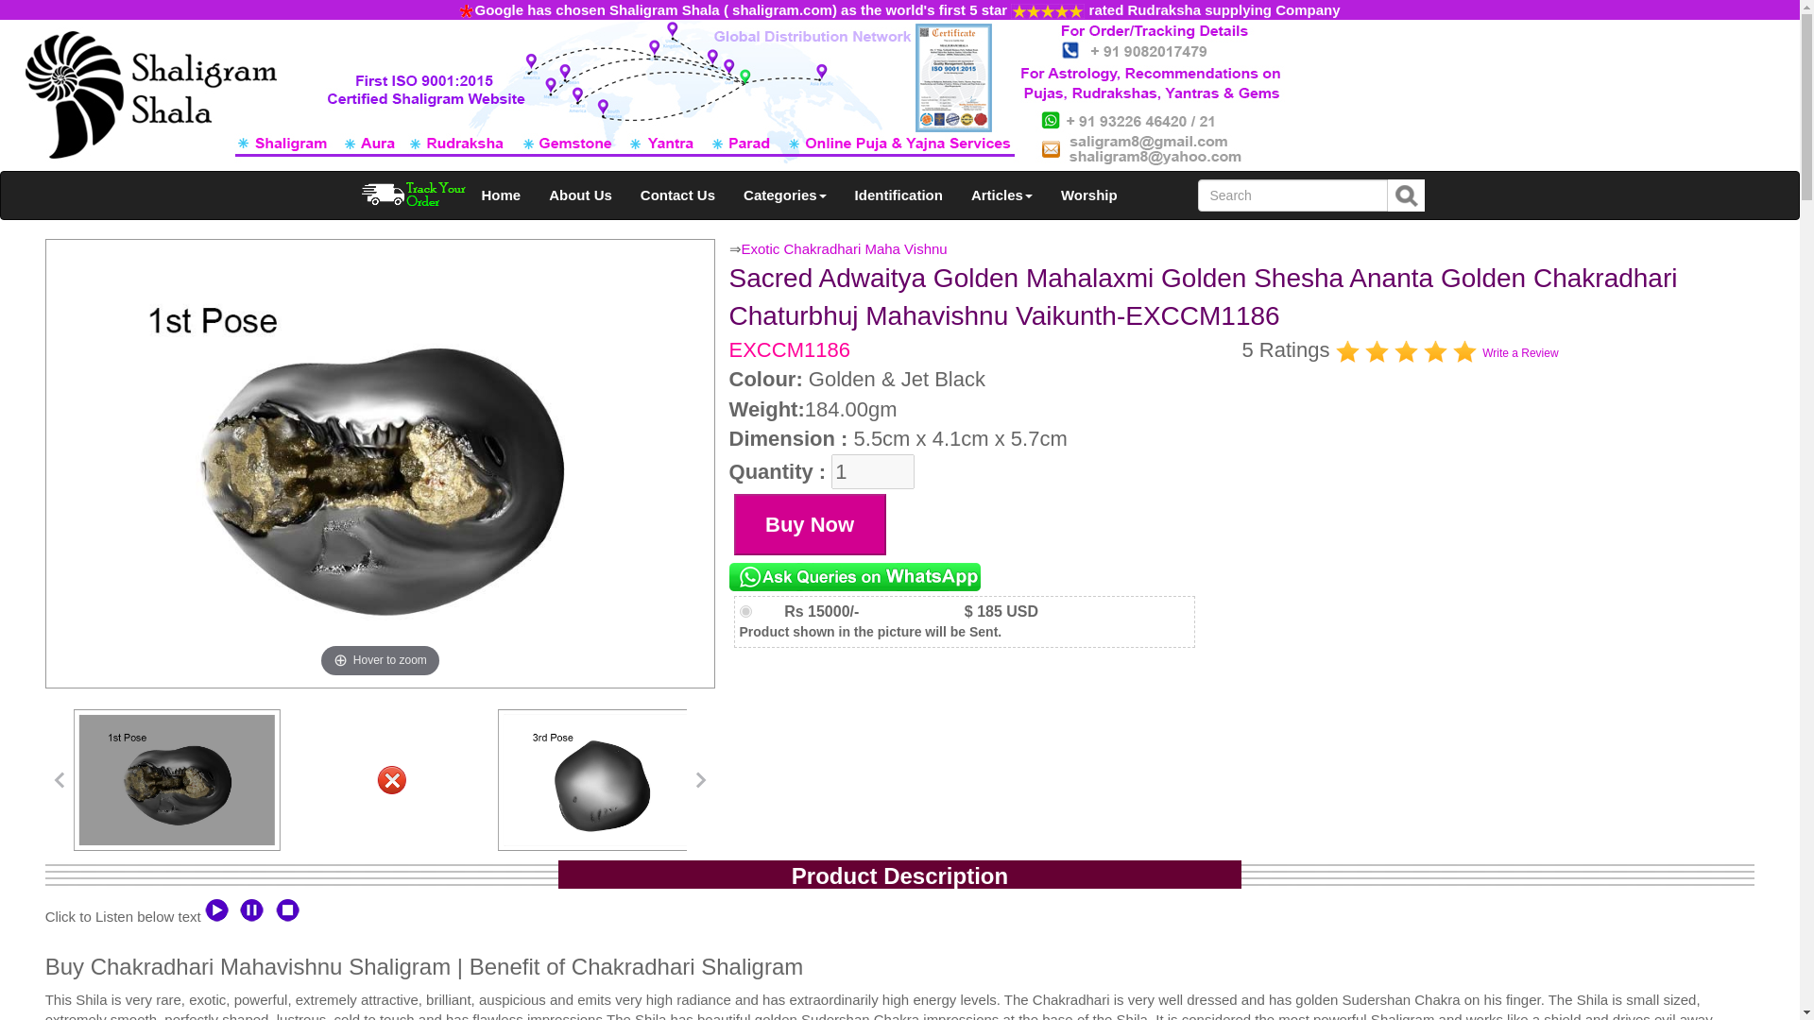 Image resolution: width=1814 pixels, height=1020 pixels. What do you see at coordinates (676, 195) in the screenshot?
I see `Contact Us` at bounding box center [676, 195].